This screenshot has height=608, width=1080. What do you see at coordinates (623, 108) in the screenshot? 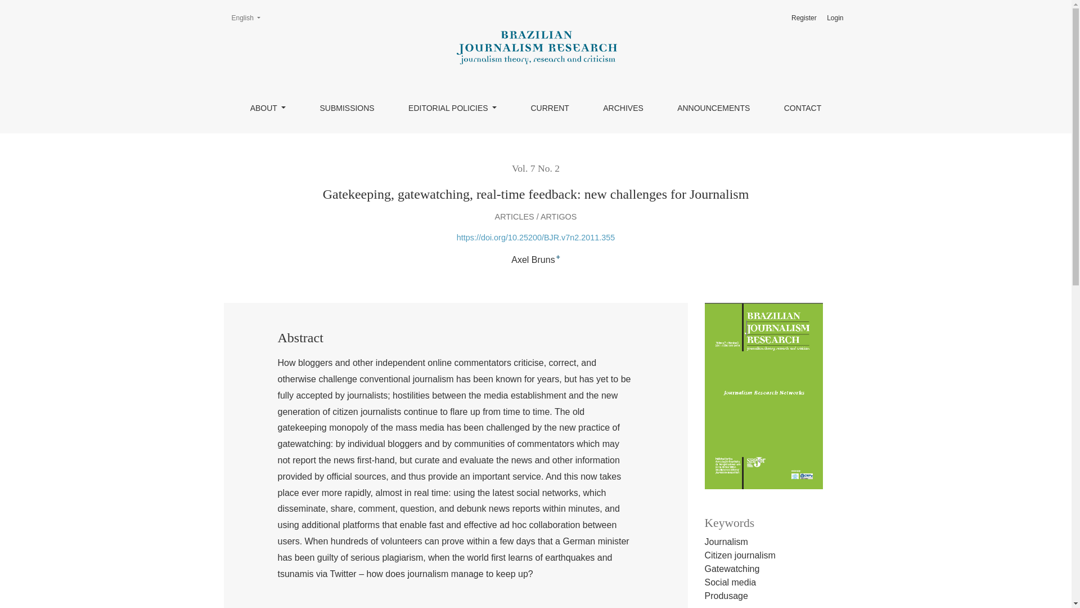
I see `Login` at bounding box center [623, 108].